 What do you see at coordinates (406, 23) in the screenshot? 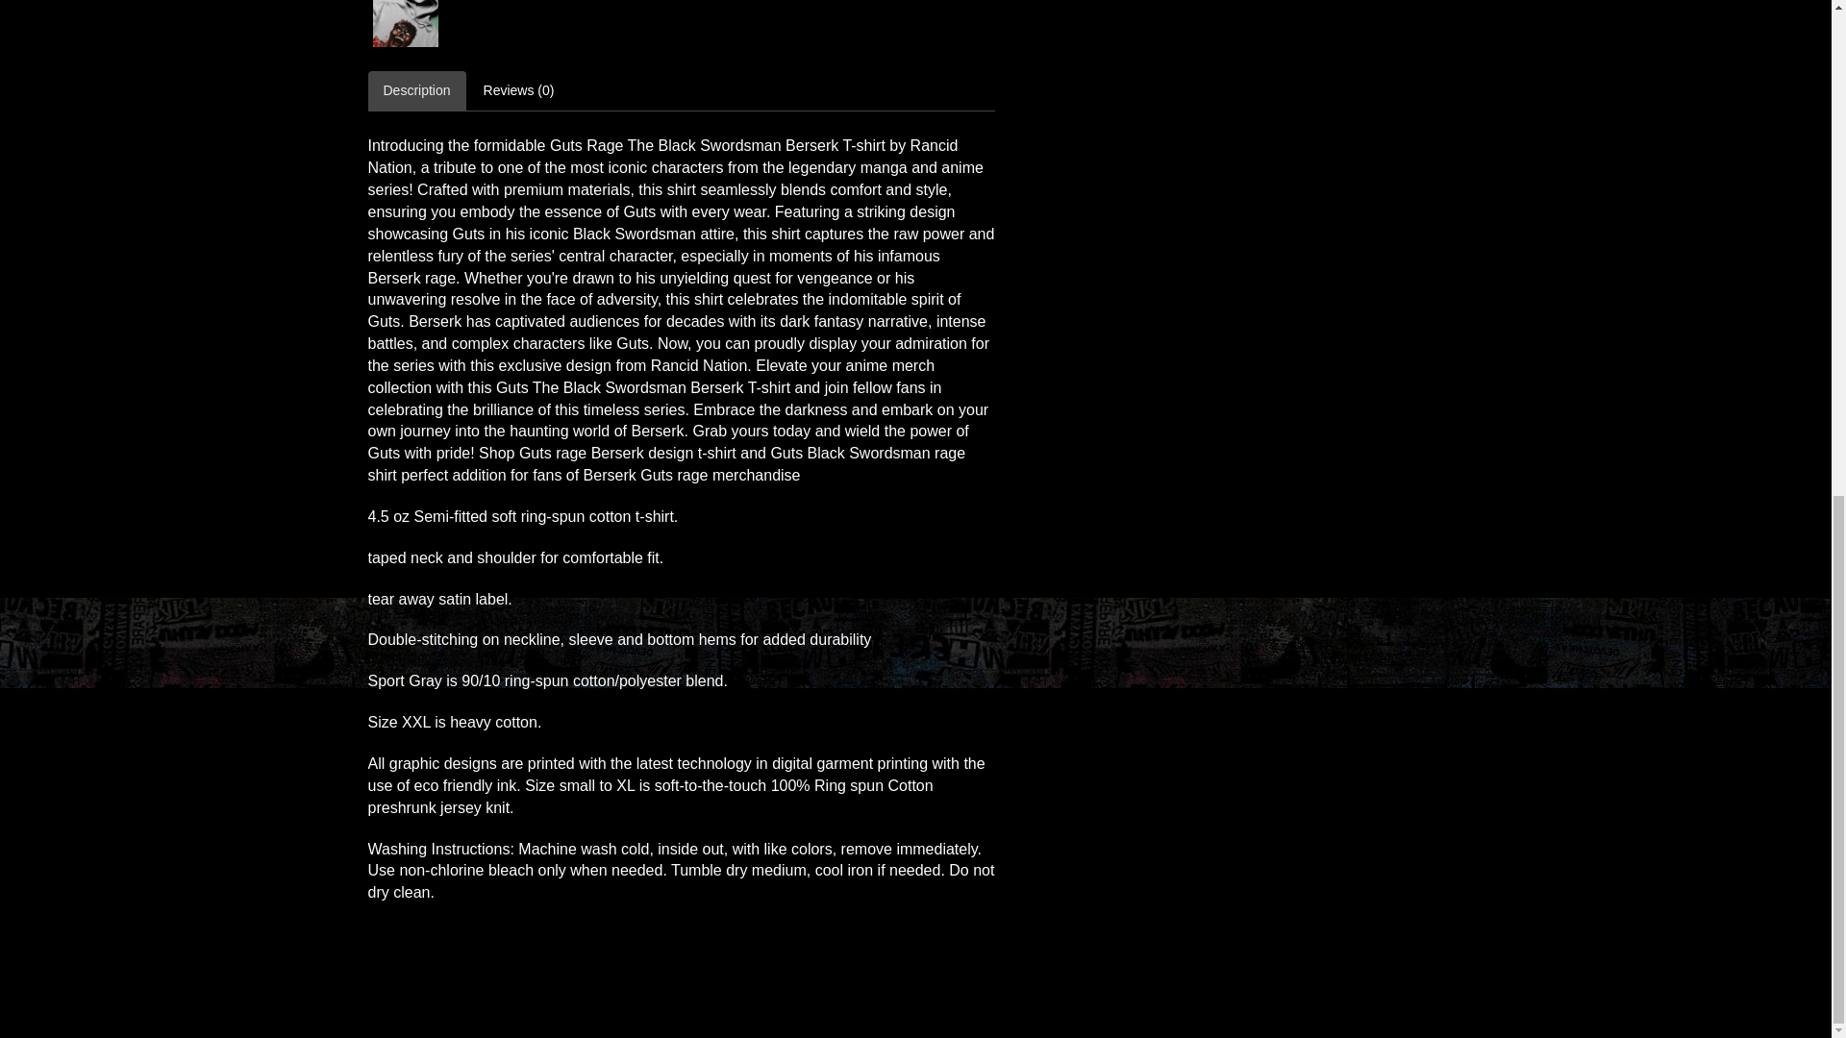
I see `GUTS Berserk rage tee: The Black Swordsman` at bounding box center [406, 23].